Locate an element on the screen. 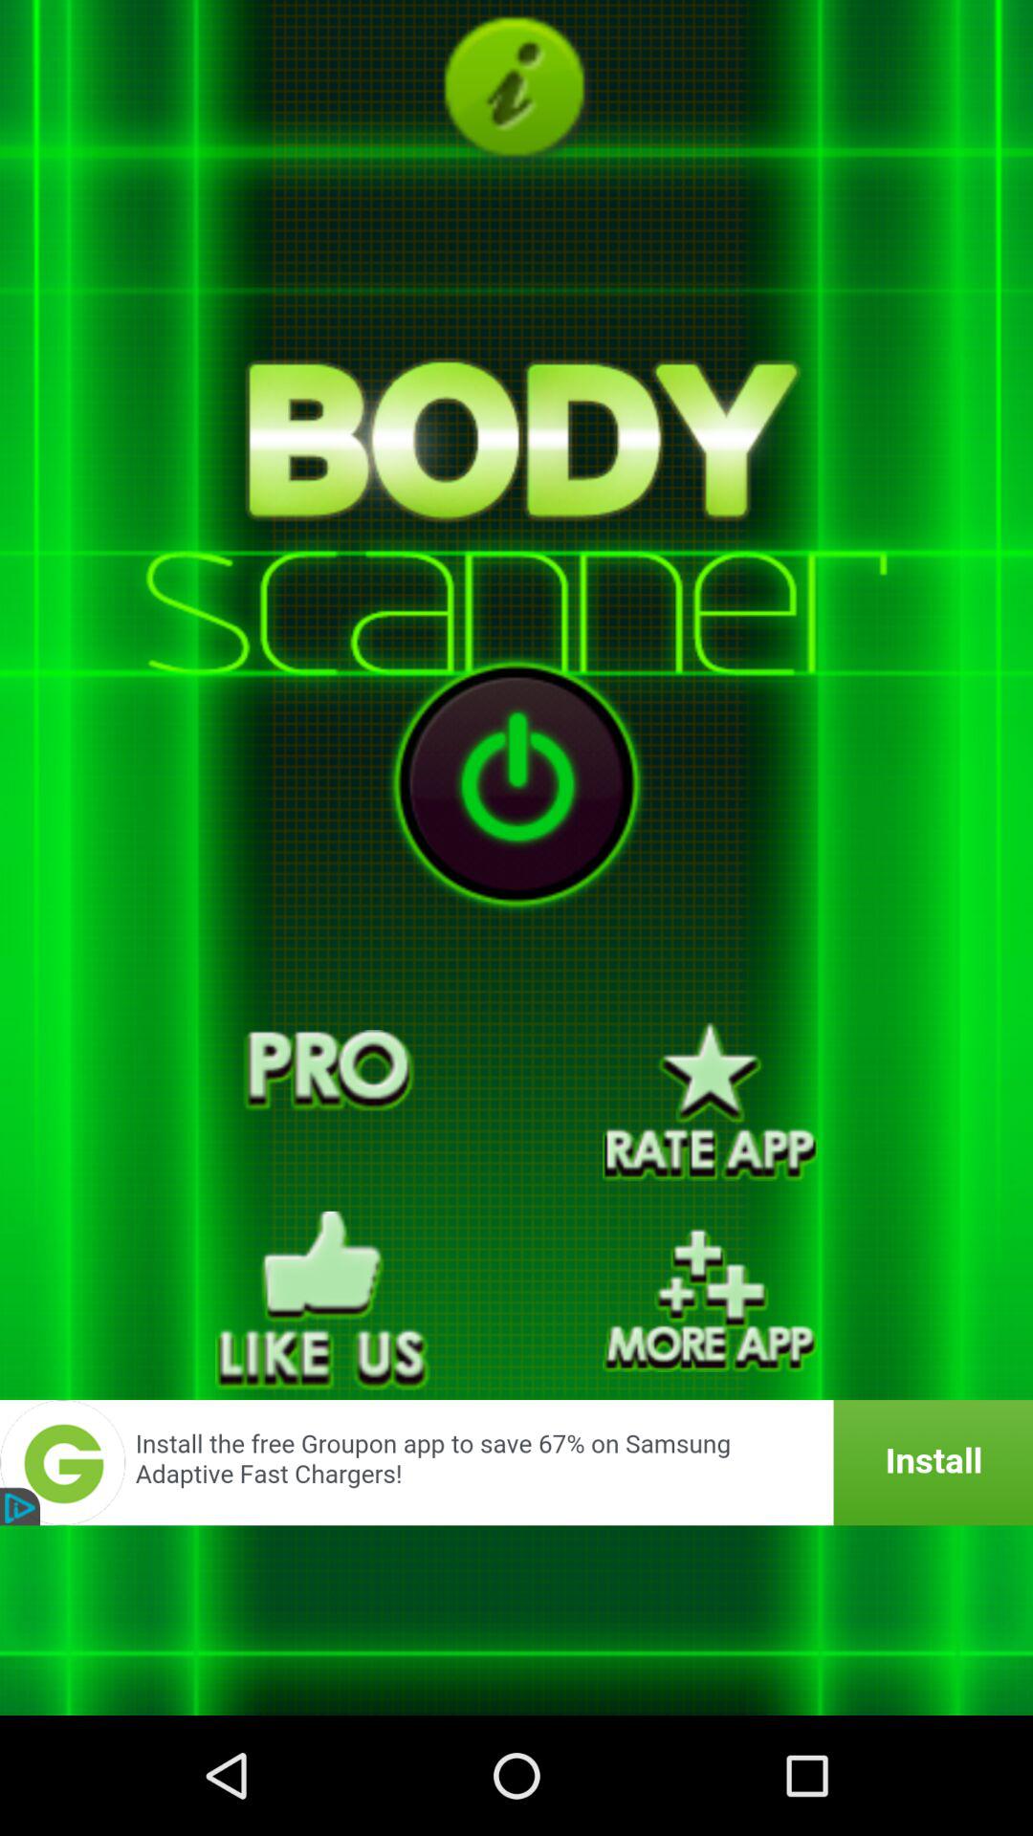  like us on facebook is located at coordinates (323, 1300).